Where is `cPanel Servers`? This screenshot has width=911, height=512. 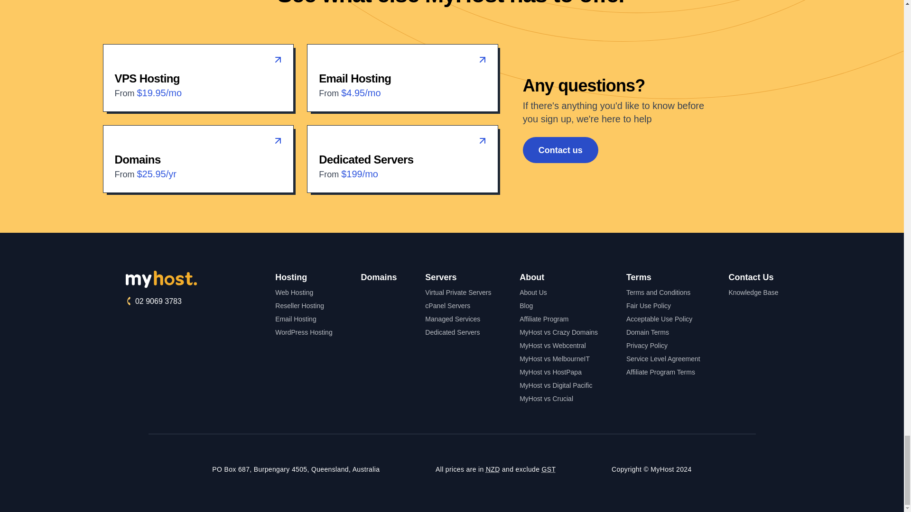
cPanel Servers is located at coordinates (458, 305).